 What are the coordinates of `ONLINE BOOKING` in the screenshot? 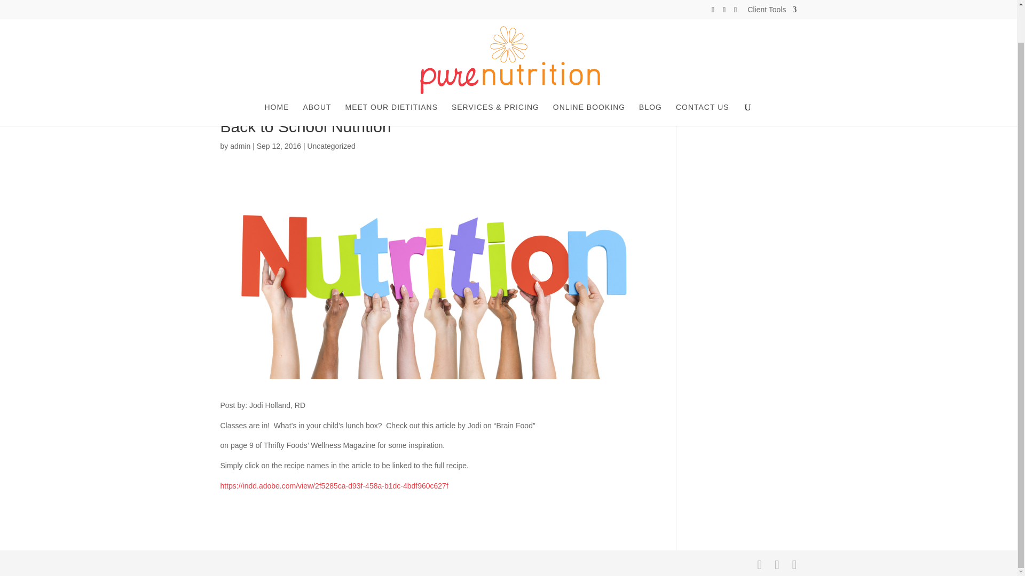 It's located at (589, 77).